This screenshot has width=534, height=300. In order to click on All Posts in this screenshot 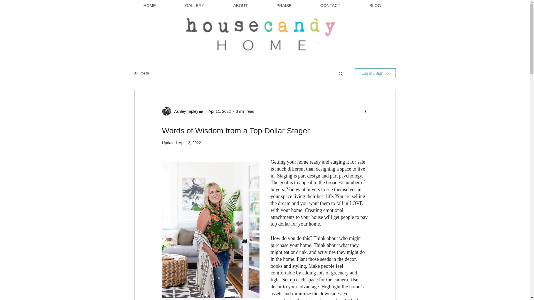, I will do `click(141, 73)`.